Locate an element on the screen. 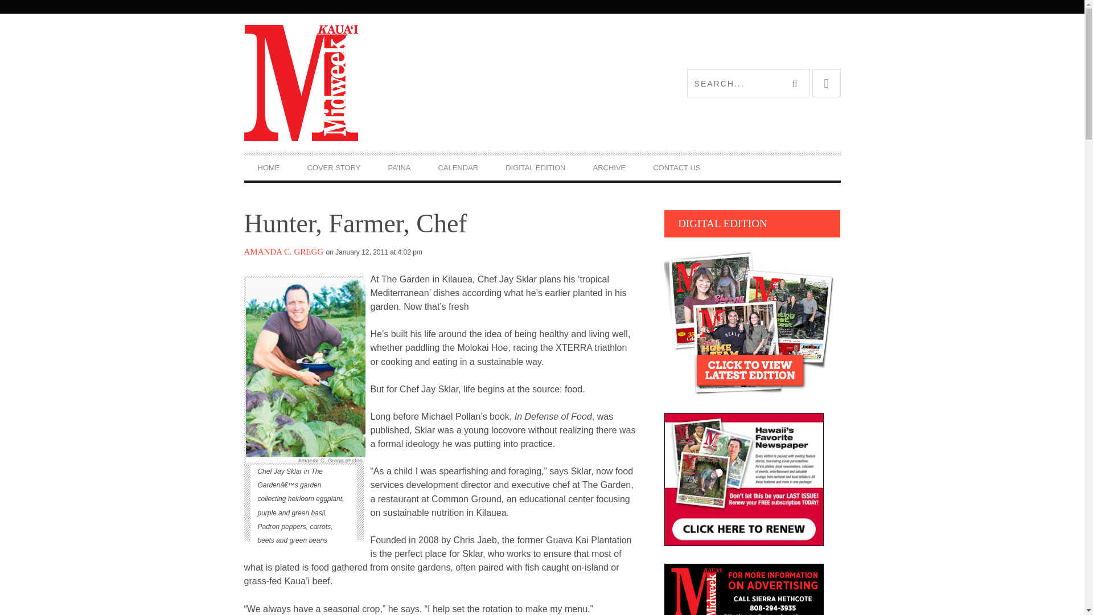 The image size is (1093, 615). CONTACT US is located at coordinates (676, 167).